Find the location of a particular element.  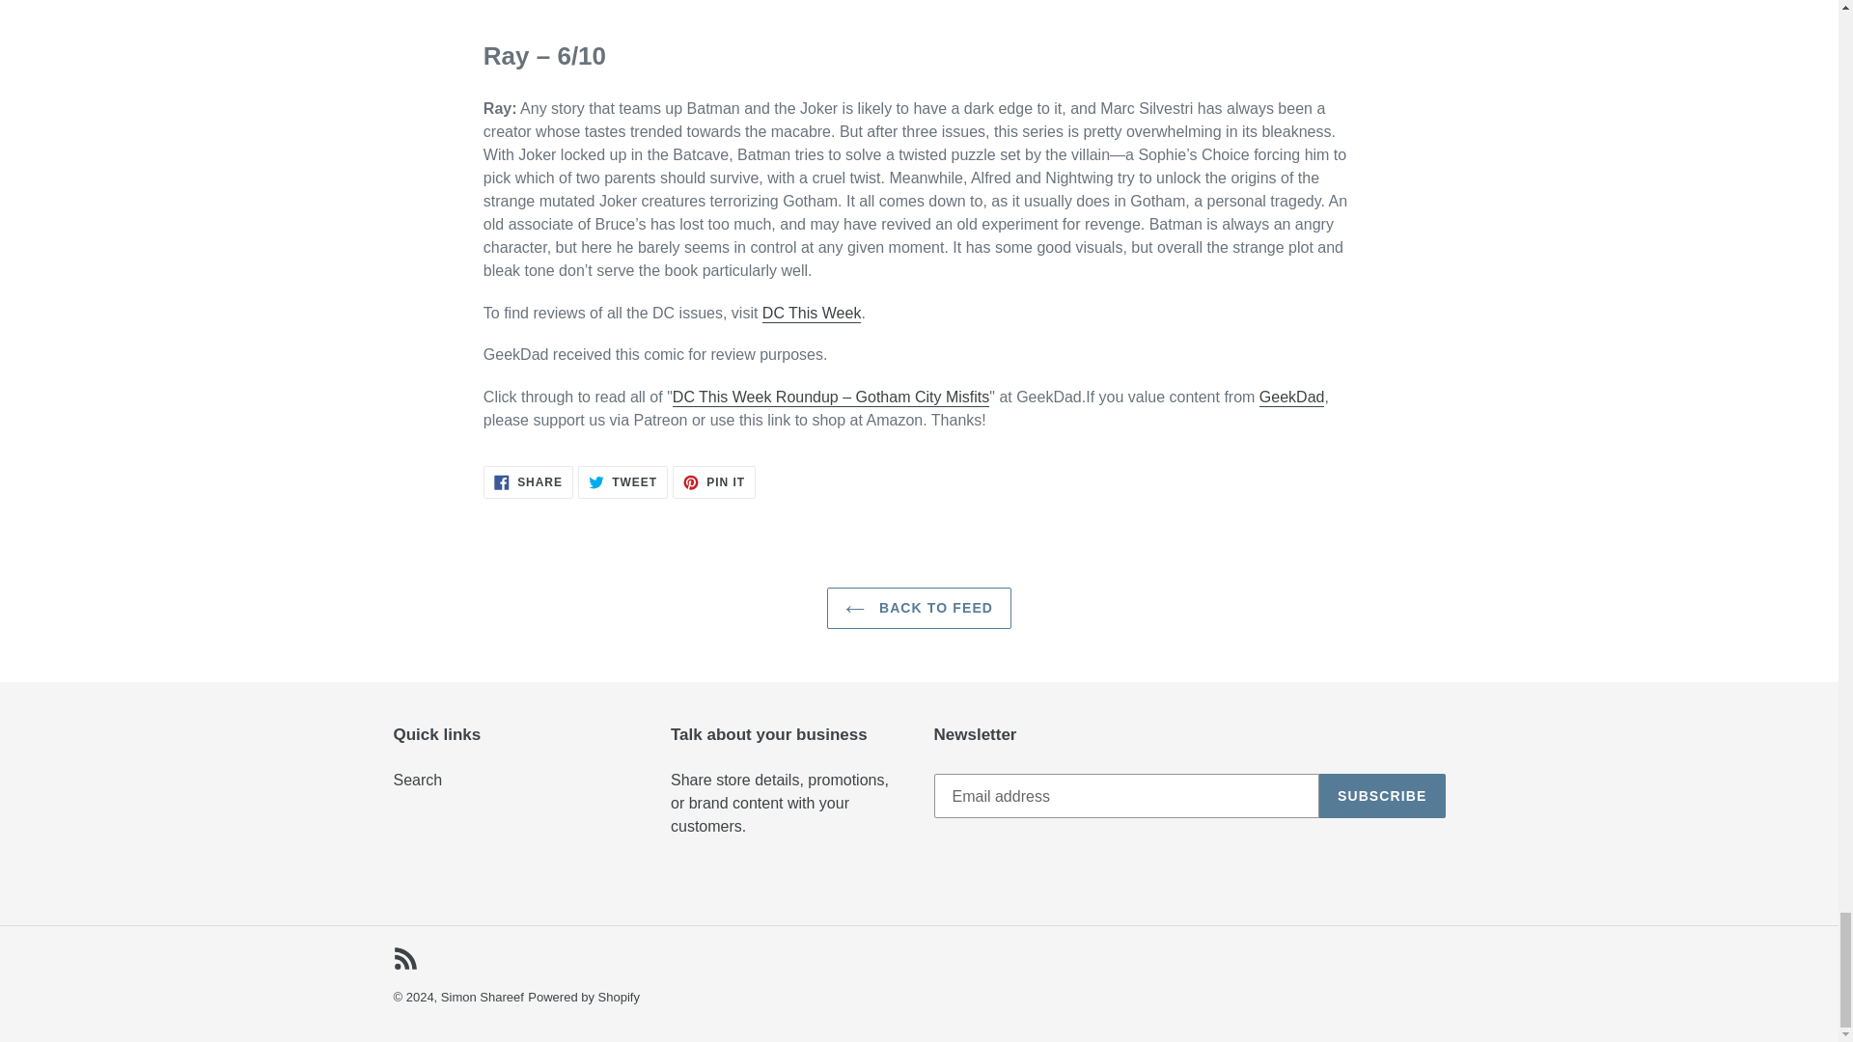

DC This Week is located at coordinates (583, 998).